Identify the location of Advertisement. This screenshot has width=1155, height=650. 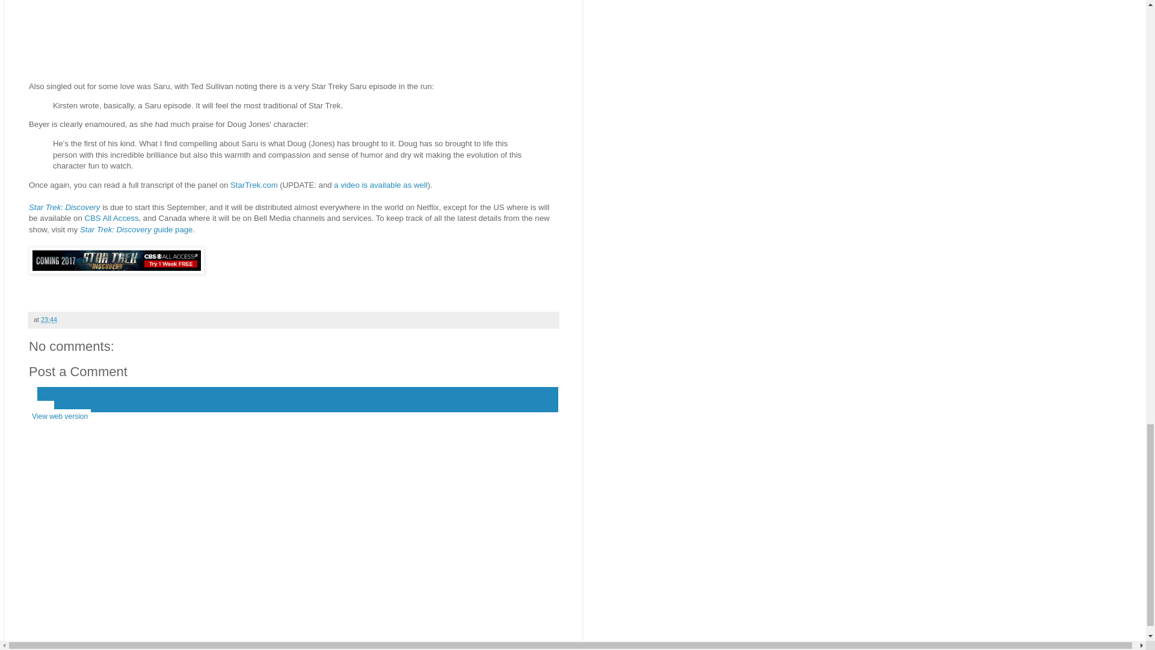
(294, 37).